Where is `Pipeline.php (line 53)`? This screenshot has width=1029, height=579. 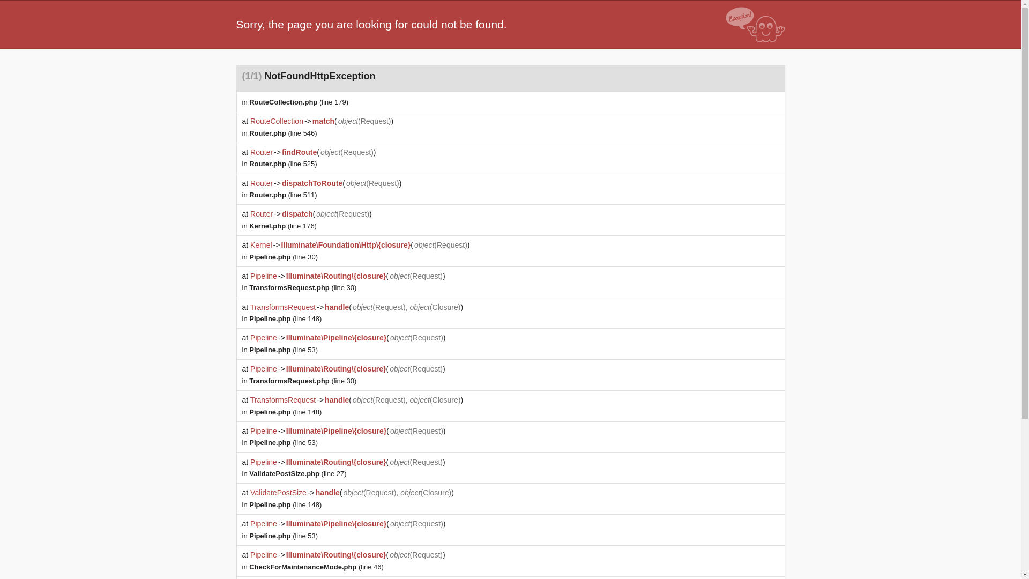 Pipeline.php (line 53) is located at coordinates (284, 536).